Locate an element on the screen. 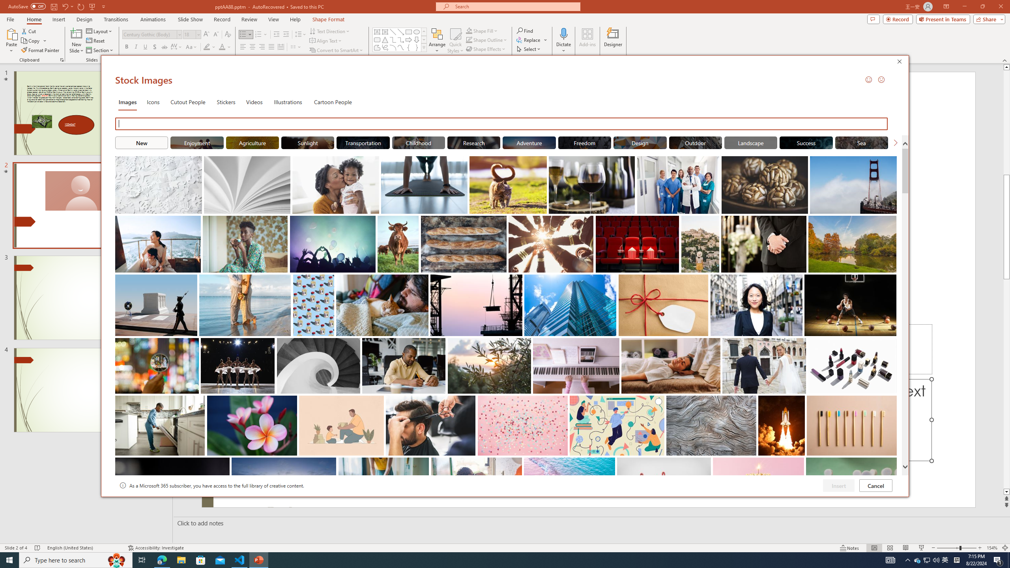 The width and height of the screenshot is (1010, 568). Cancel is located at coordinates (876, 486).